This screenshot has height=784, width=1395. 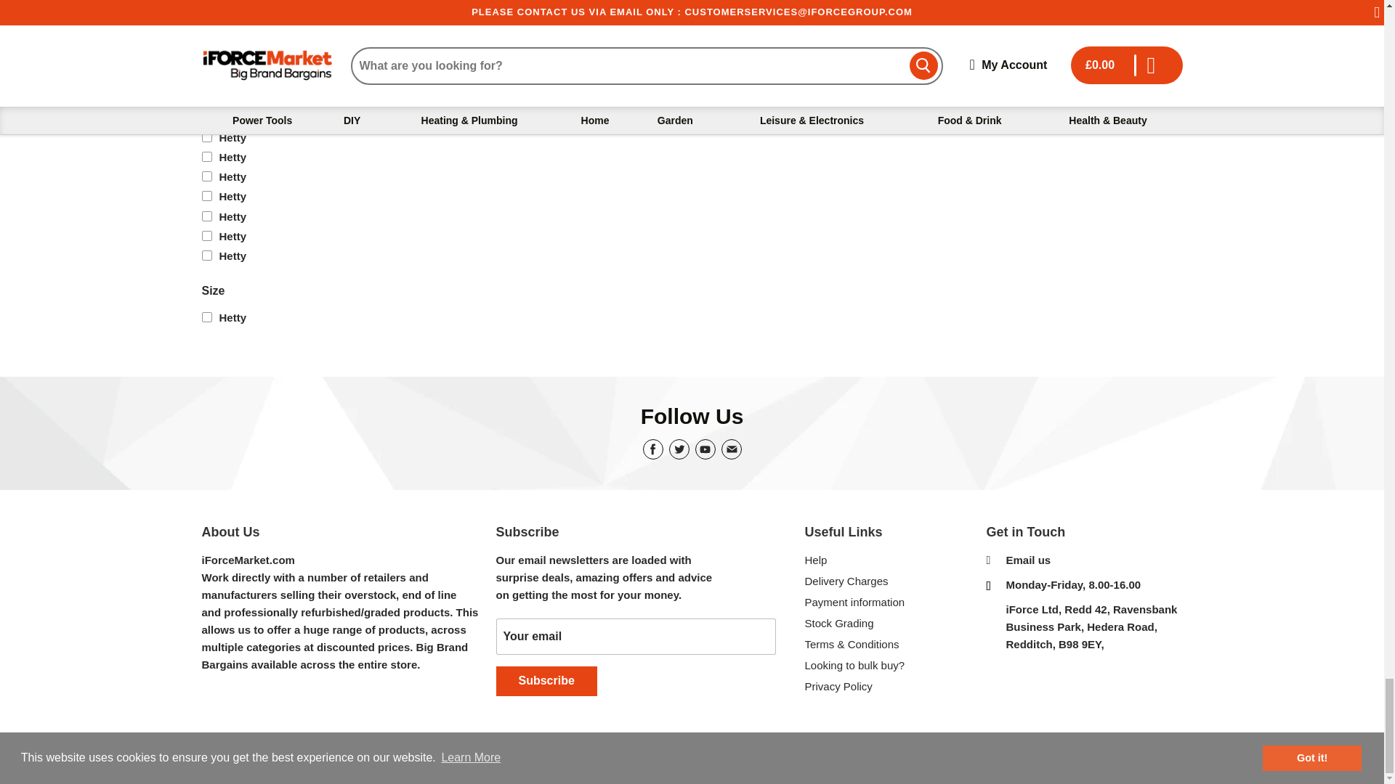 I want to click on Hetty, so click(x=269, y=317).